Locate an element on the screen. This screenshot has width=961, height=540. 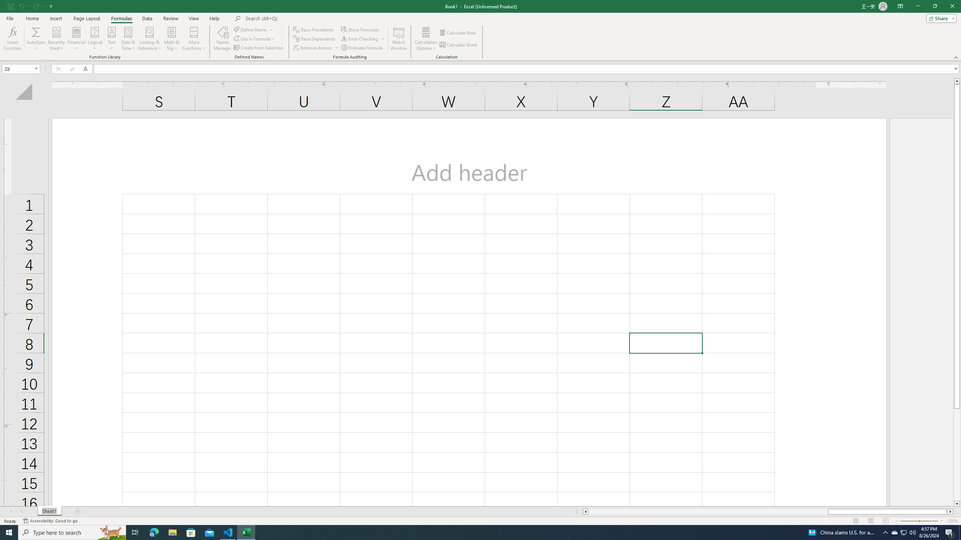
More Functions is located at coordinates (194, 39).